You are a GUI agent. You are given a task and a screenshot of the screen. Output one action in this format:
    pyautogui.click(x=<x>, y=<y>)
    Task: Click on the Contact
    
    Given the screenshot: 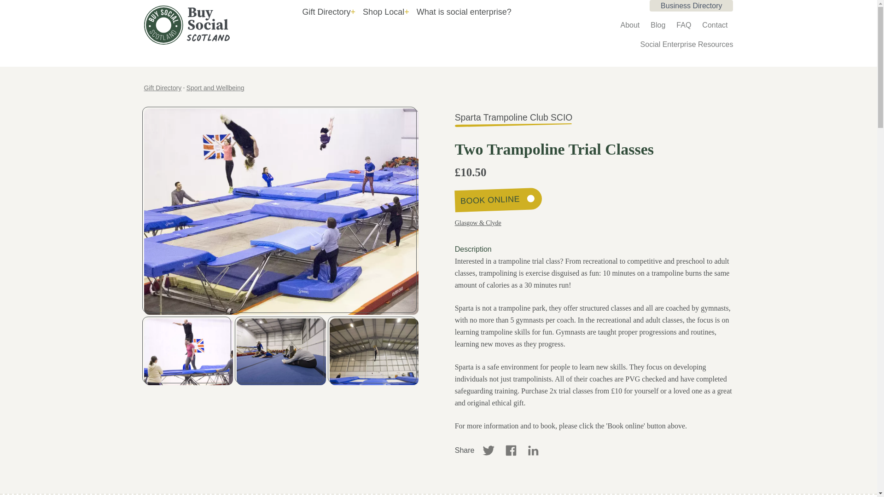 What is the action you would take?
    pyautogui.click(x=715, y=25)
    